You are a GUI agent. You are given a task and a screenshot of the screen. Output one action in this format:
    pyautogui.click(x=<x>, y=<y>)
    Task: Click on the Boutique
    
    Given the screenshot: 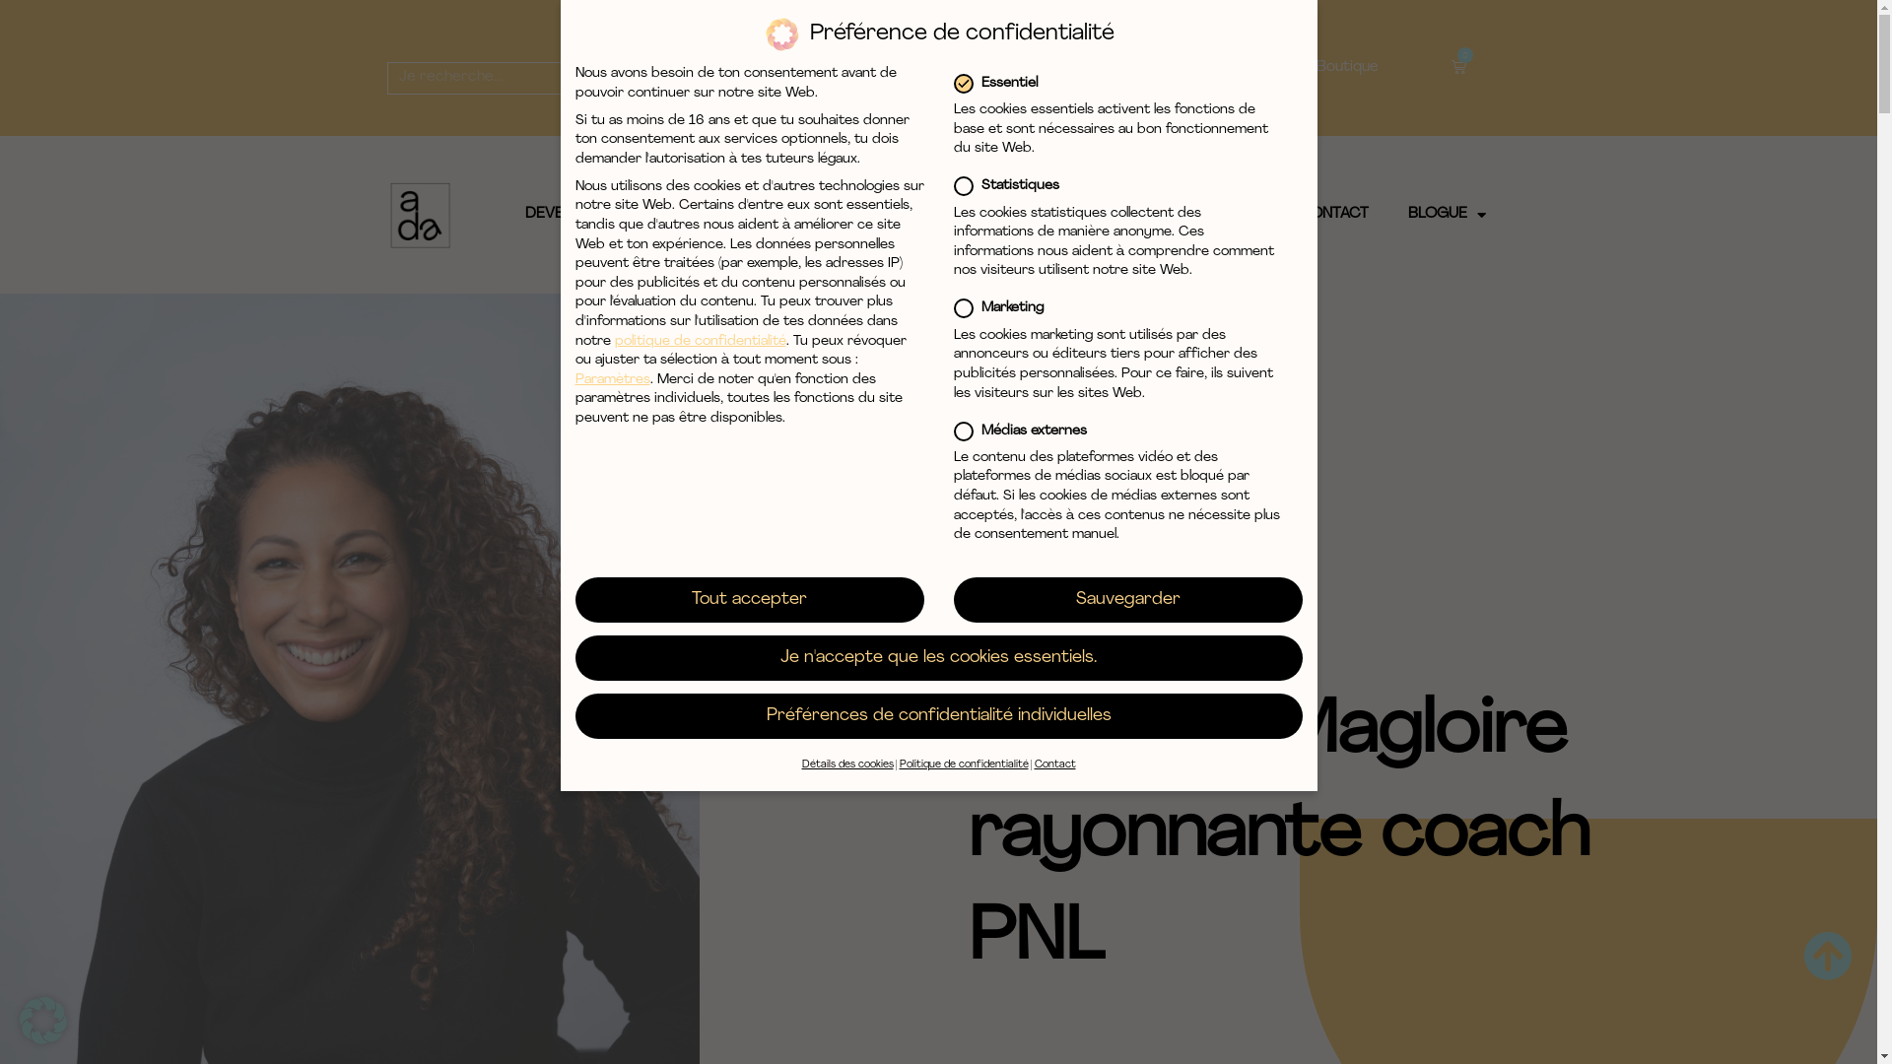 What is the action you would take?
    pyautogui.click(x=1348, y=68)
    